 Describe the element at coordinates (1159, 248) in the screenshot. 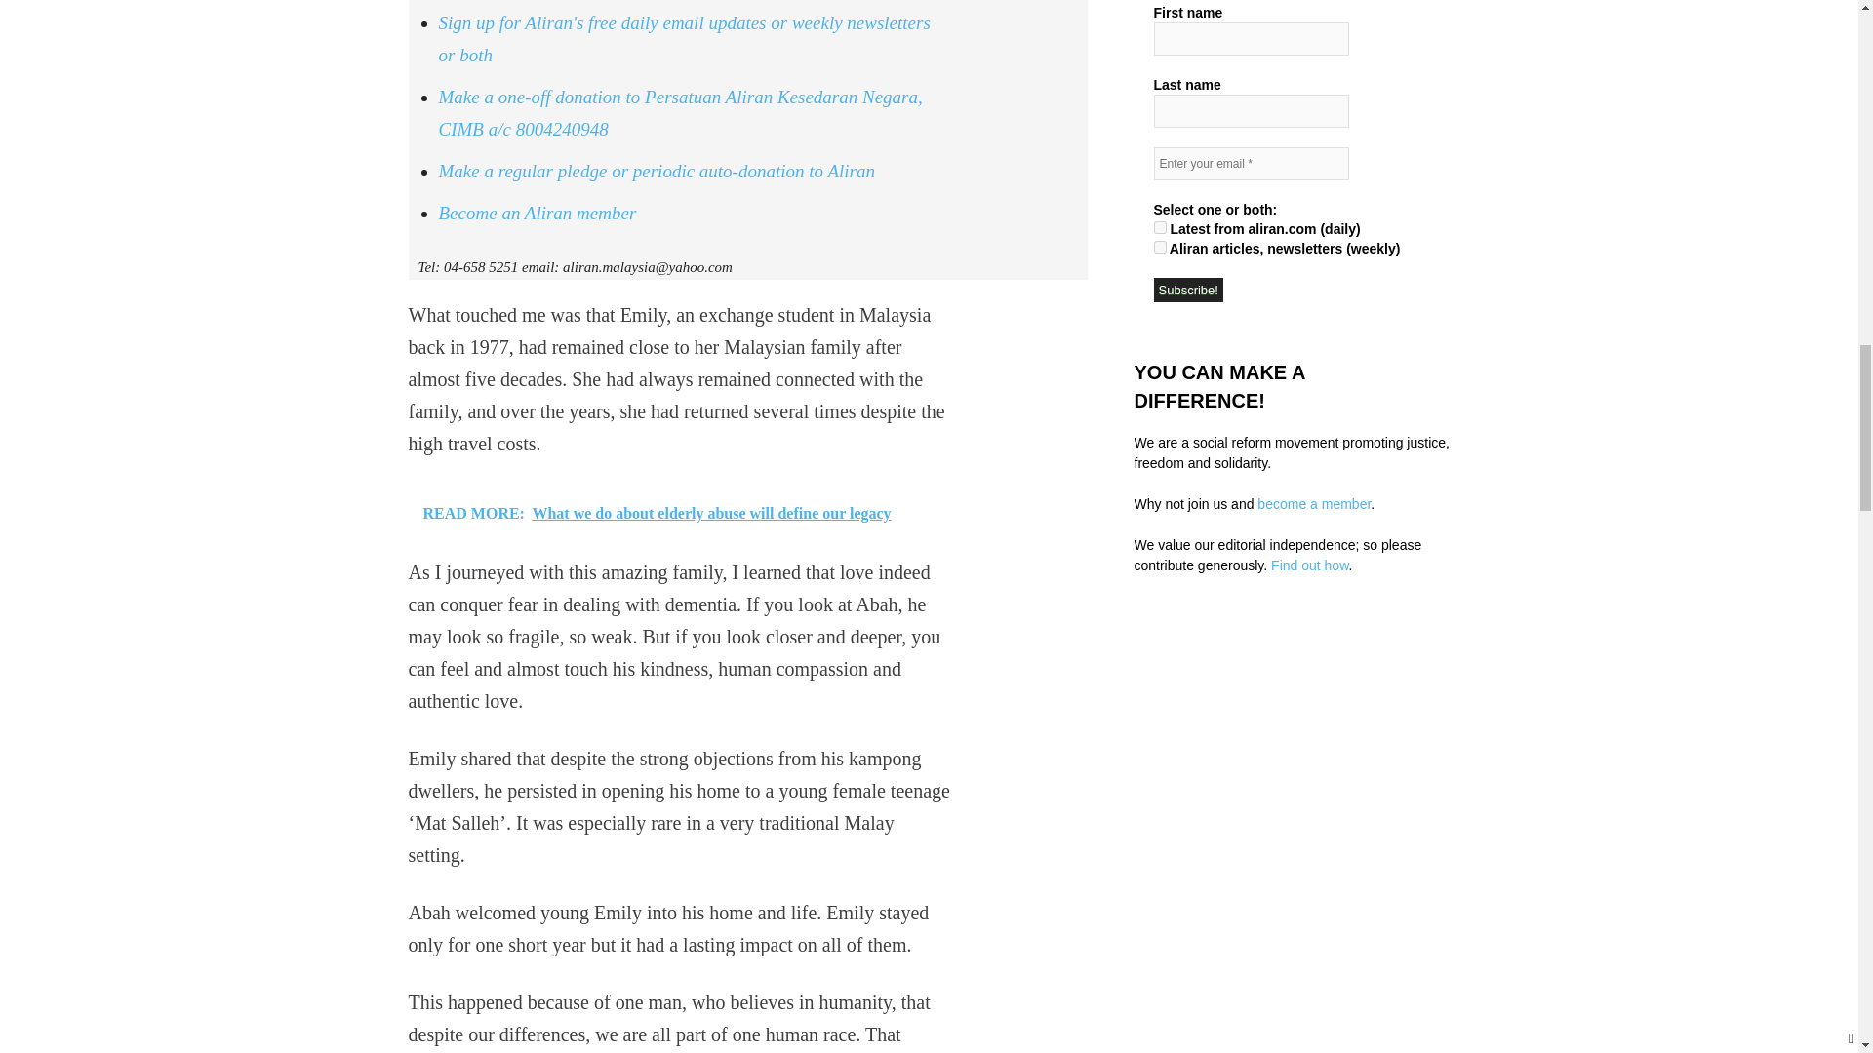

I see `4` at that location.